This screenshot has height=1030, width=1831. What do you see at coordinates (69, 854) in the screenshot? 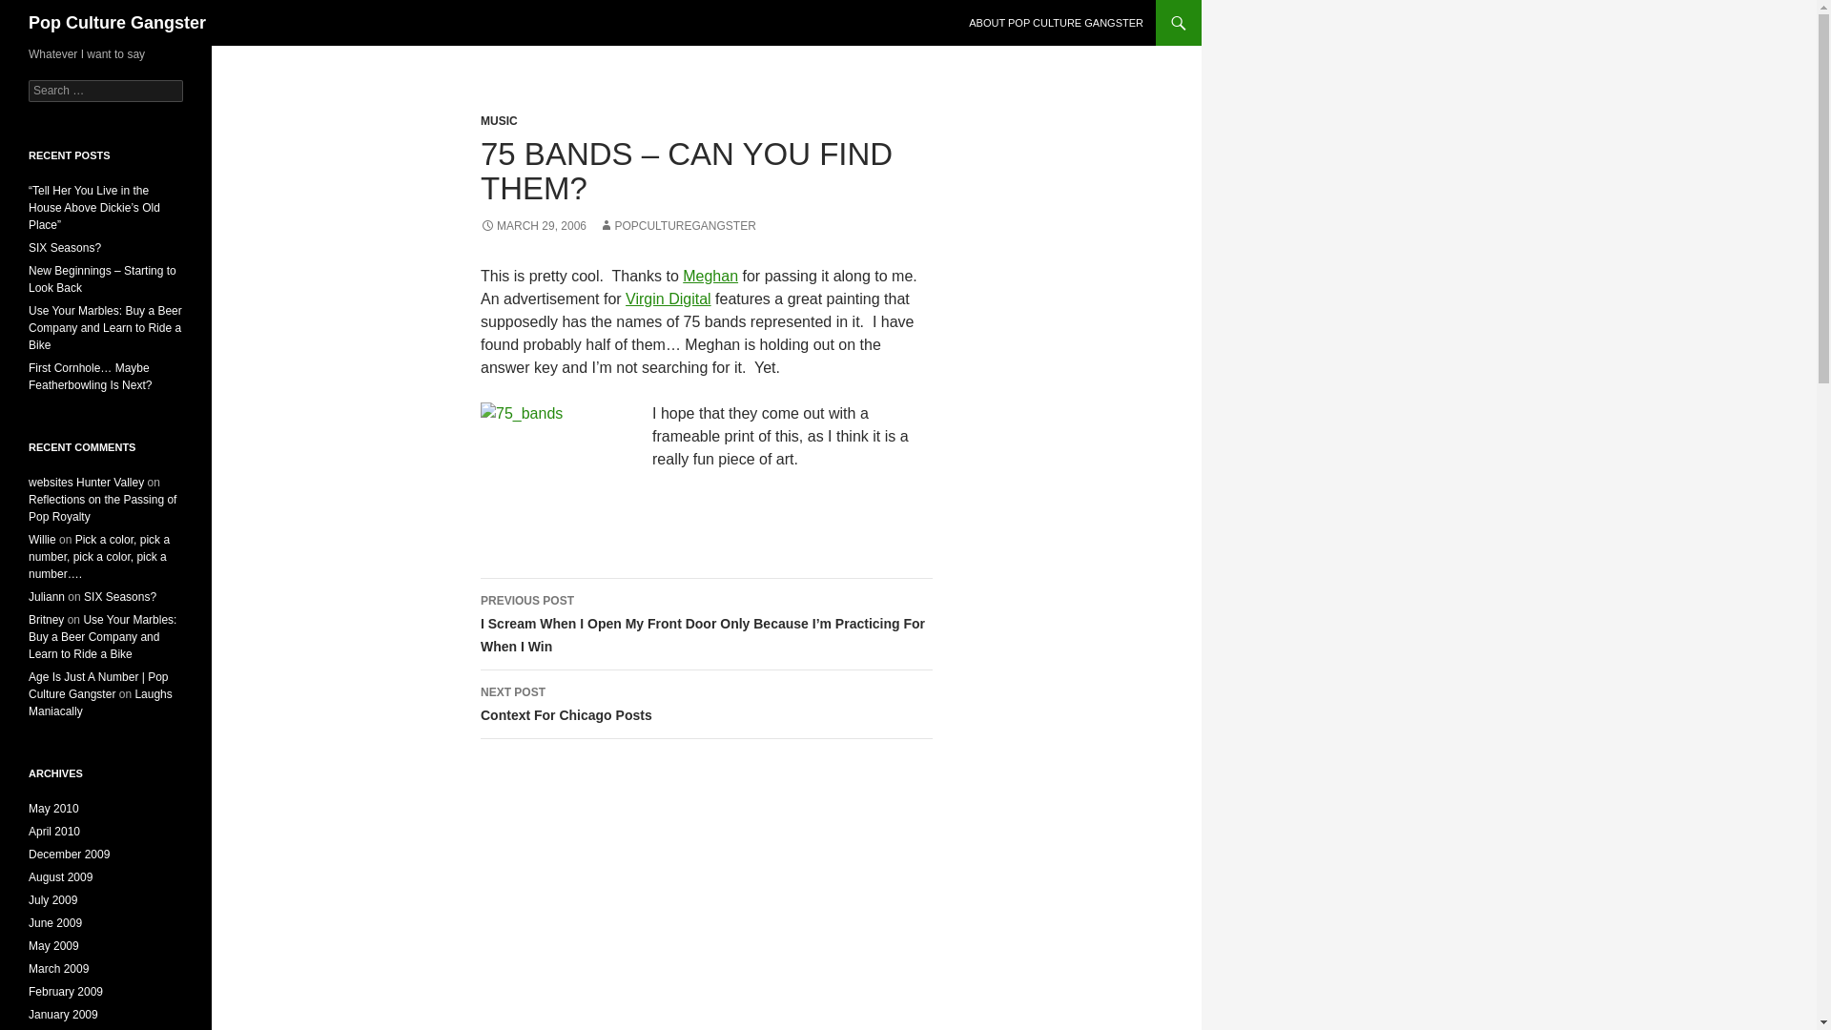
I see `December 2009` at bounding box center [69, 854].